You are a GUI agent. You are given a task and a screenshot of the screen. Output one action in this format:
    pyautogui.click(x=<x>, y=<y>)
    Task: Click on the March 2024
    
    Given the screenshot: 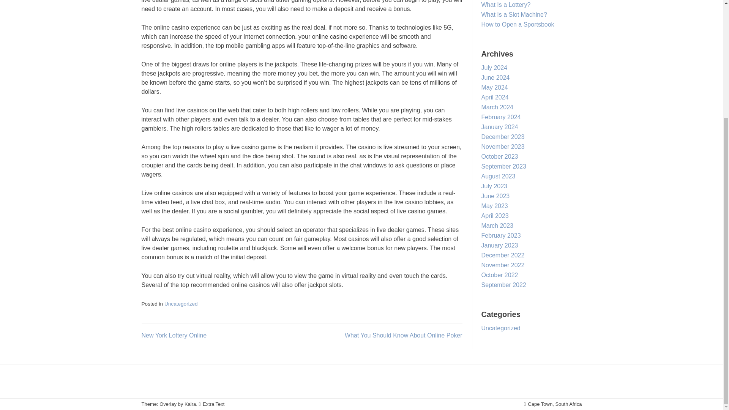 What is the action you would take?
    pyautogui.click(x=497, y=107)
    